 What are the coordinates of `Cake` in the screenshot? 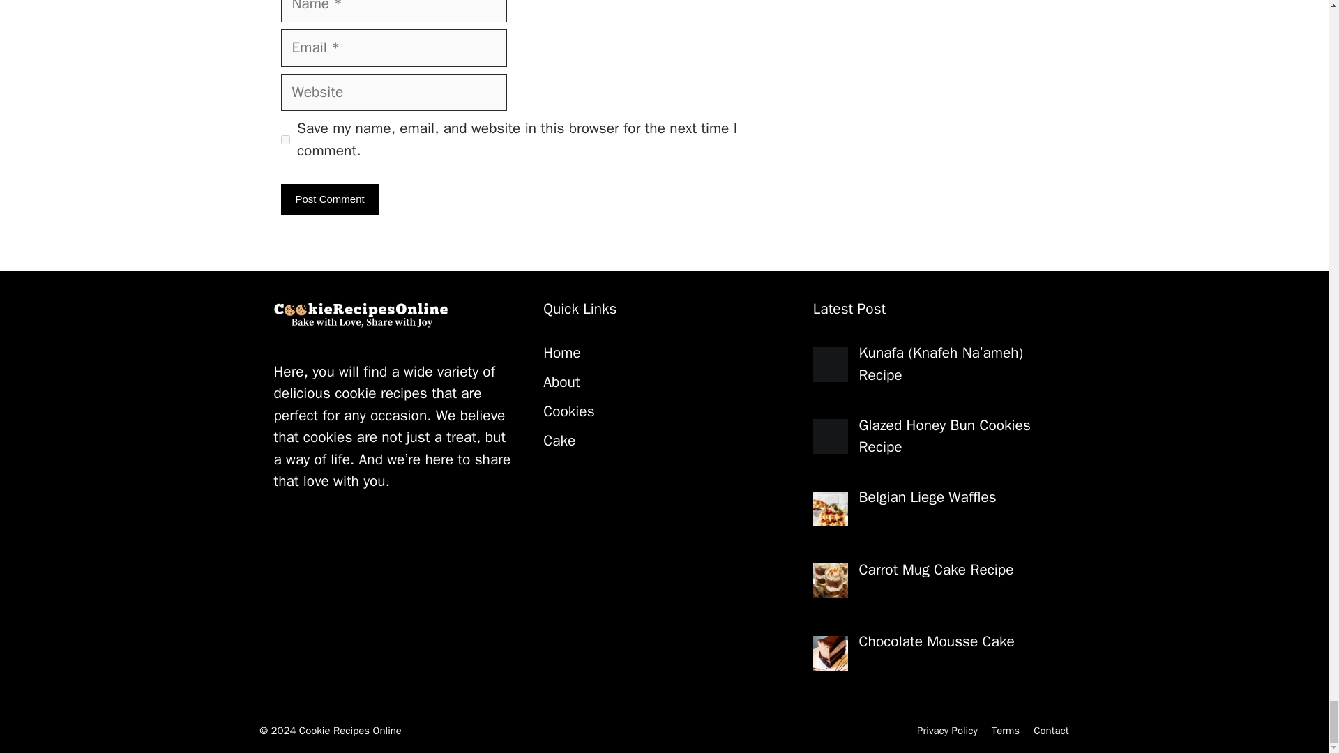 It's located at (559, 440).